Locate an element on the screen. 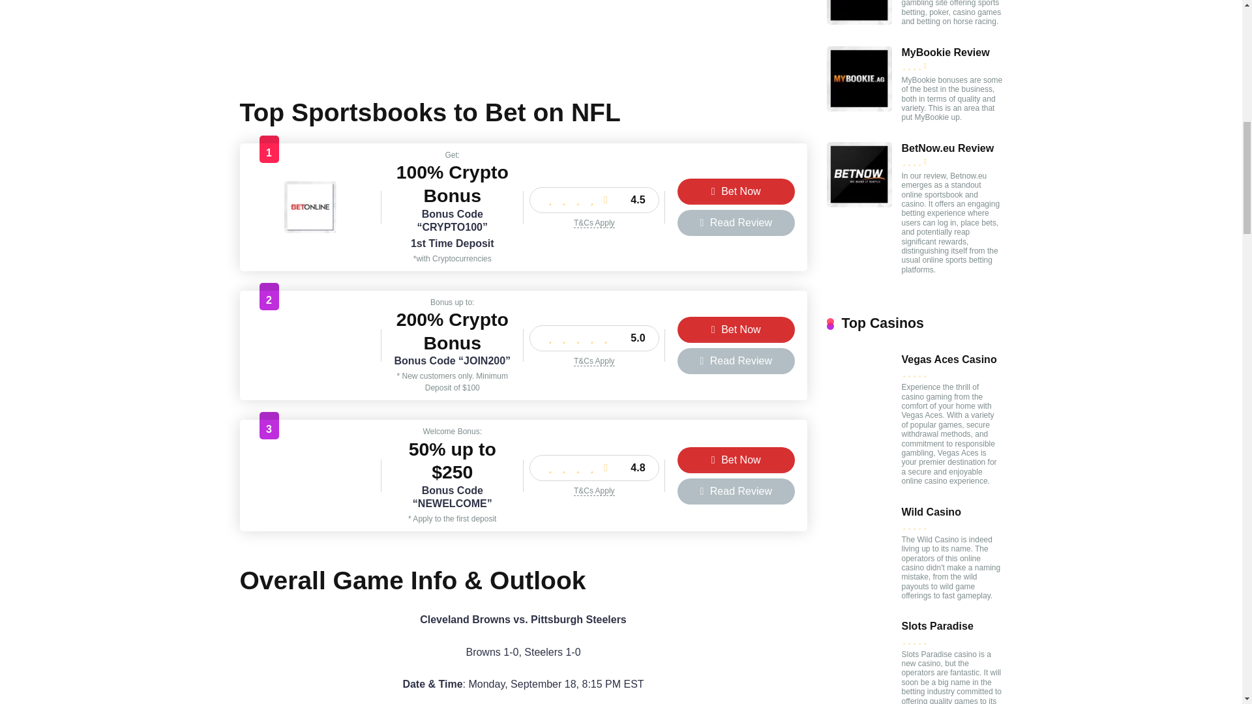  BetUS Review is located at coordinates (310, 368).